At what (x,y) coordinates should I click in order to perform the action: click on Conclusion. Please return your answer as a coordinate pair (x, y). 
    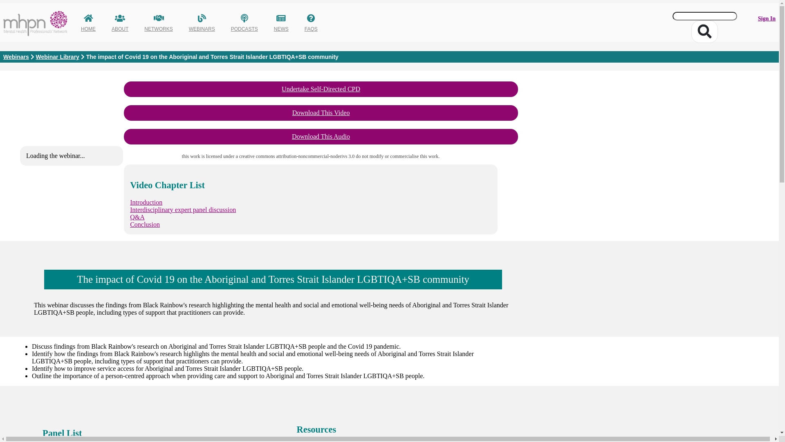
    Looking at the image, I should click on (145, 224).